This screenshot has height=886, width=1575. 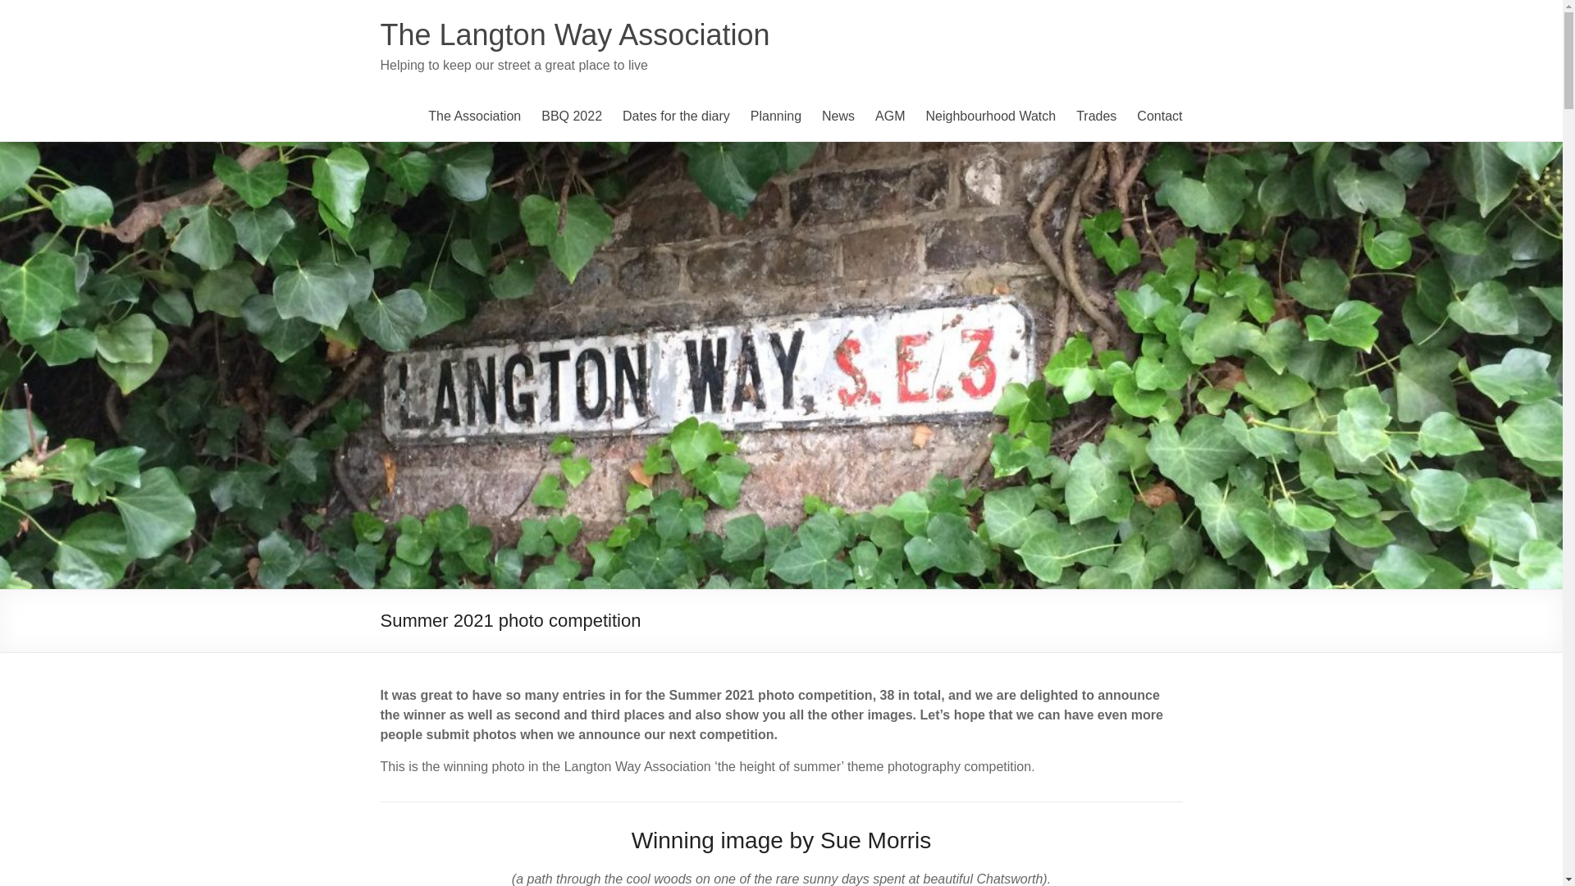 What do you see at coordinates (575, 34) in the screenshot?
I see `The Langton Way Association` at bounding box center [575, 34].